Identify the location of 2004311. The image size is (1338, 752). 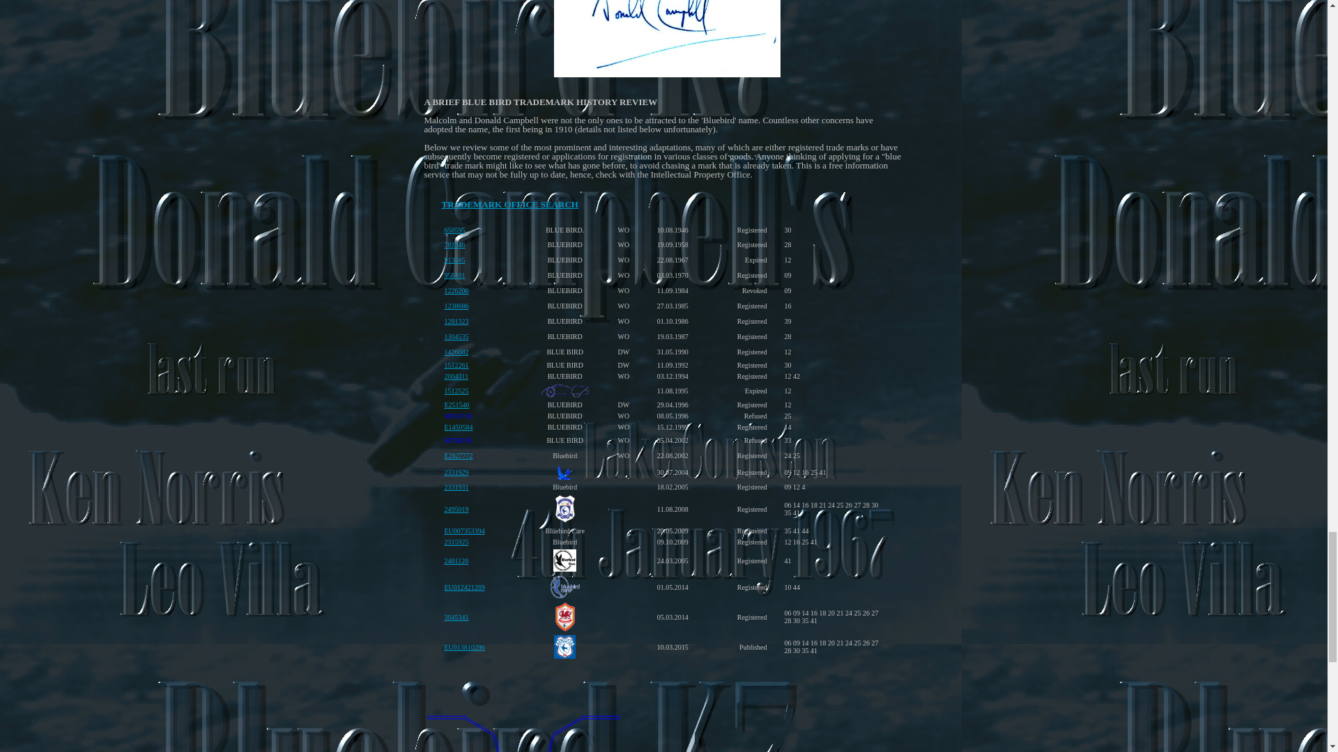
(456, 375).